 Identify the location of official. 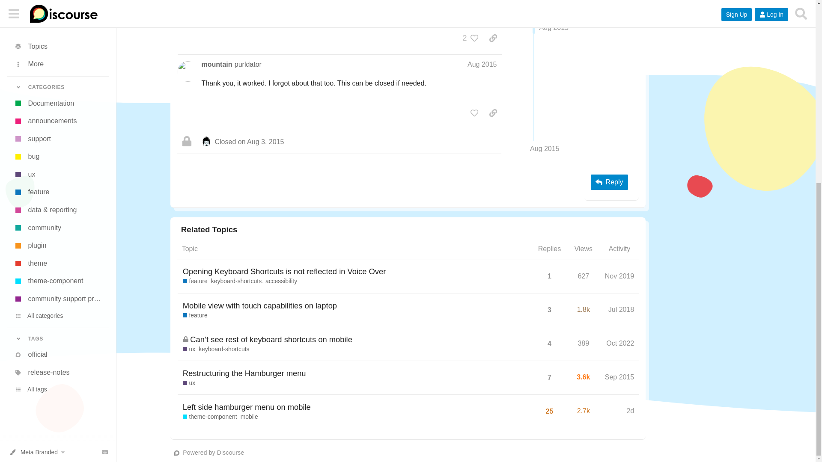
(58, 55).